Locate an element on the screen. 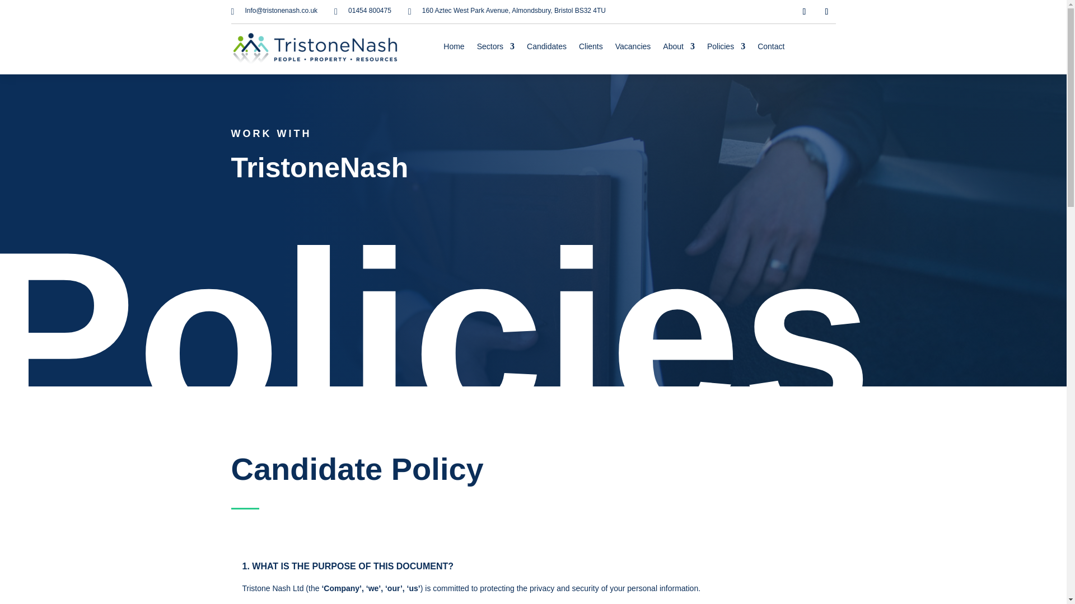  Clients is located at coordinates (591, 48).